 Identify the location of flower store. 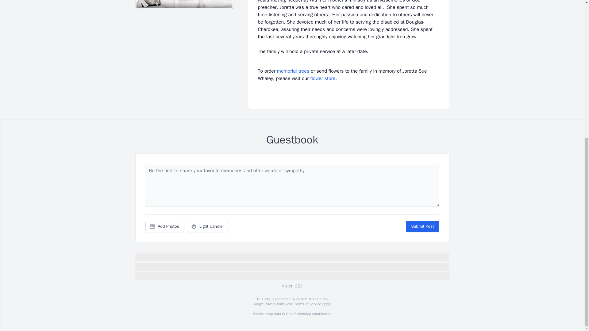
(323, 78).